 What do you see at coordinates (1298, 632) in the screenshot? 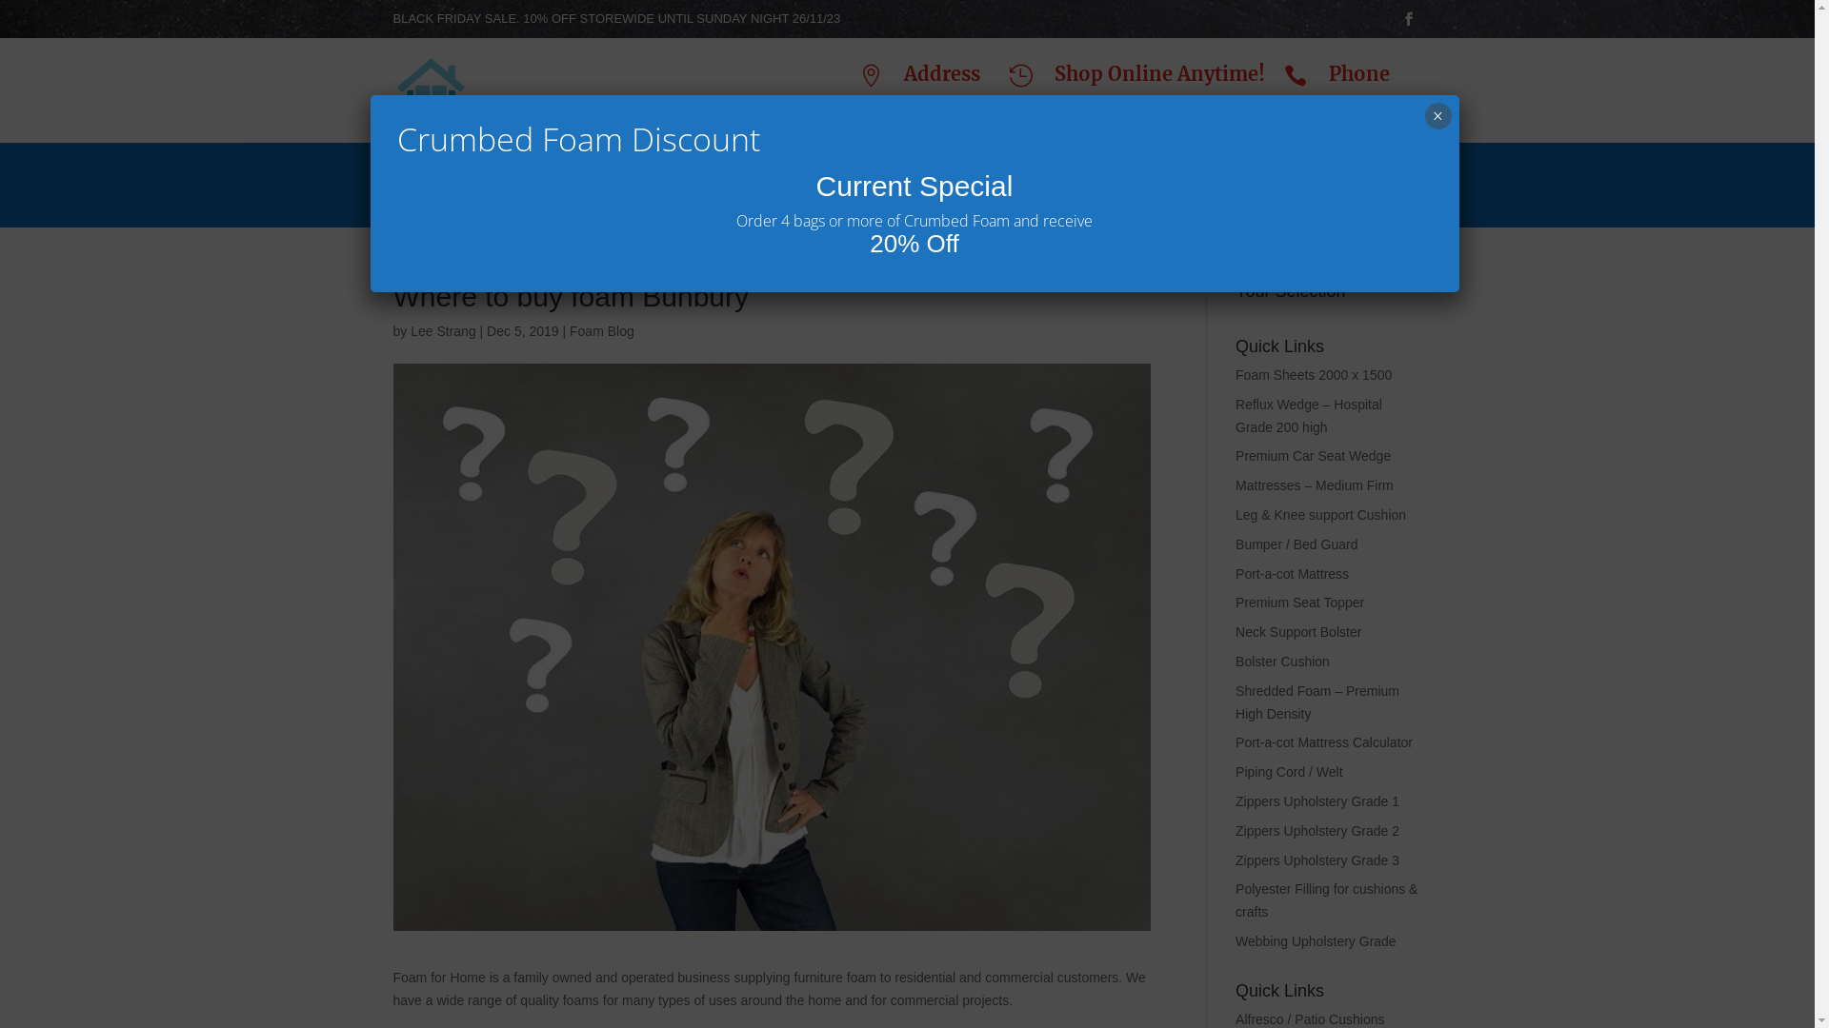
I see `Neck Support Bolster` at bounding box center [1298, 632].